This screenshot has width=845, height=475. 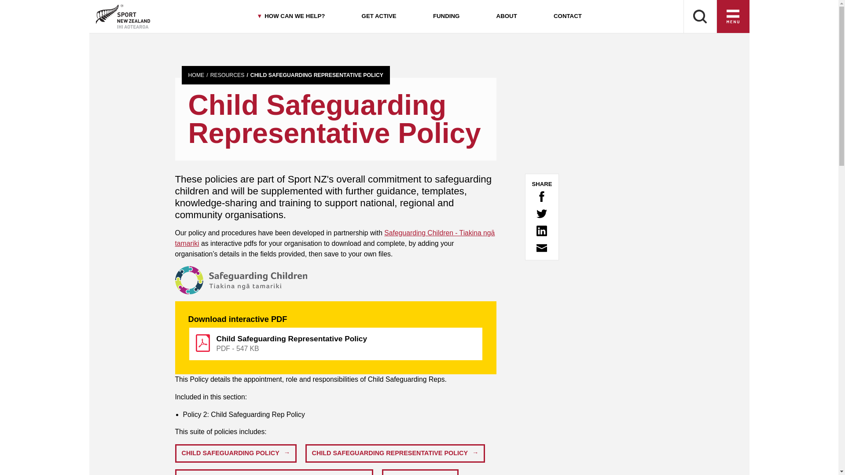 What do you see at coordinates (446, 17) in the screenshot?
I see `FUNDING` at bounding box center [446, 17].